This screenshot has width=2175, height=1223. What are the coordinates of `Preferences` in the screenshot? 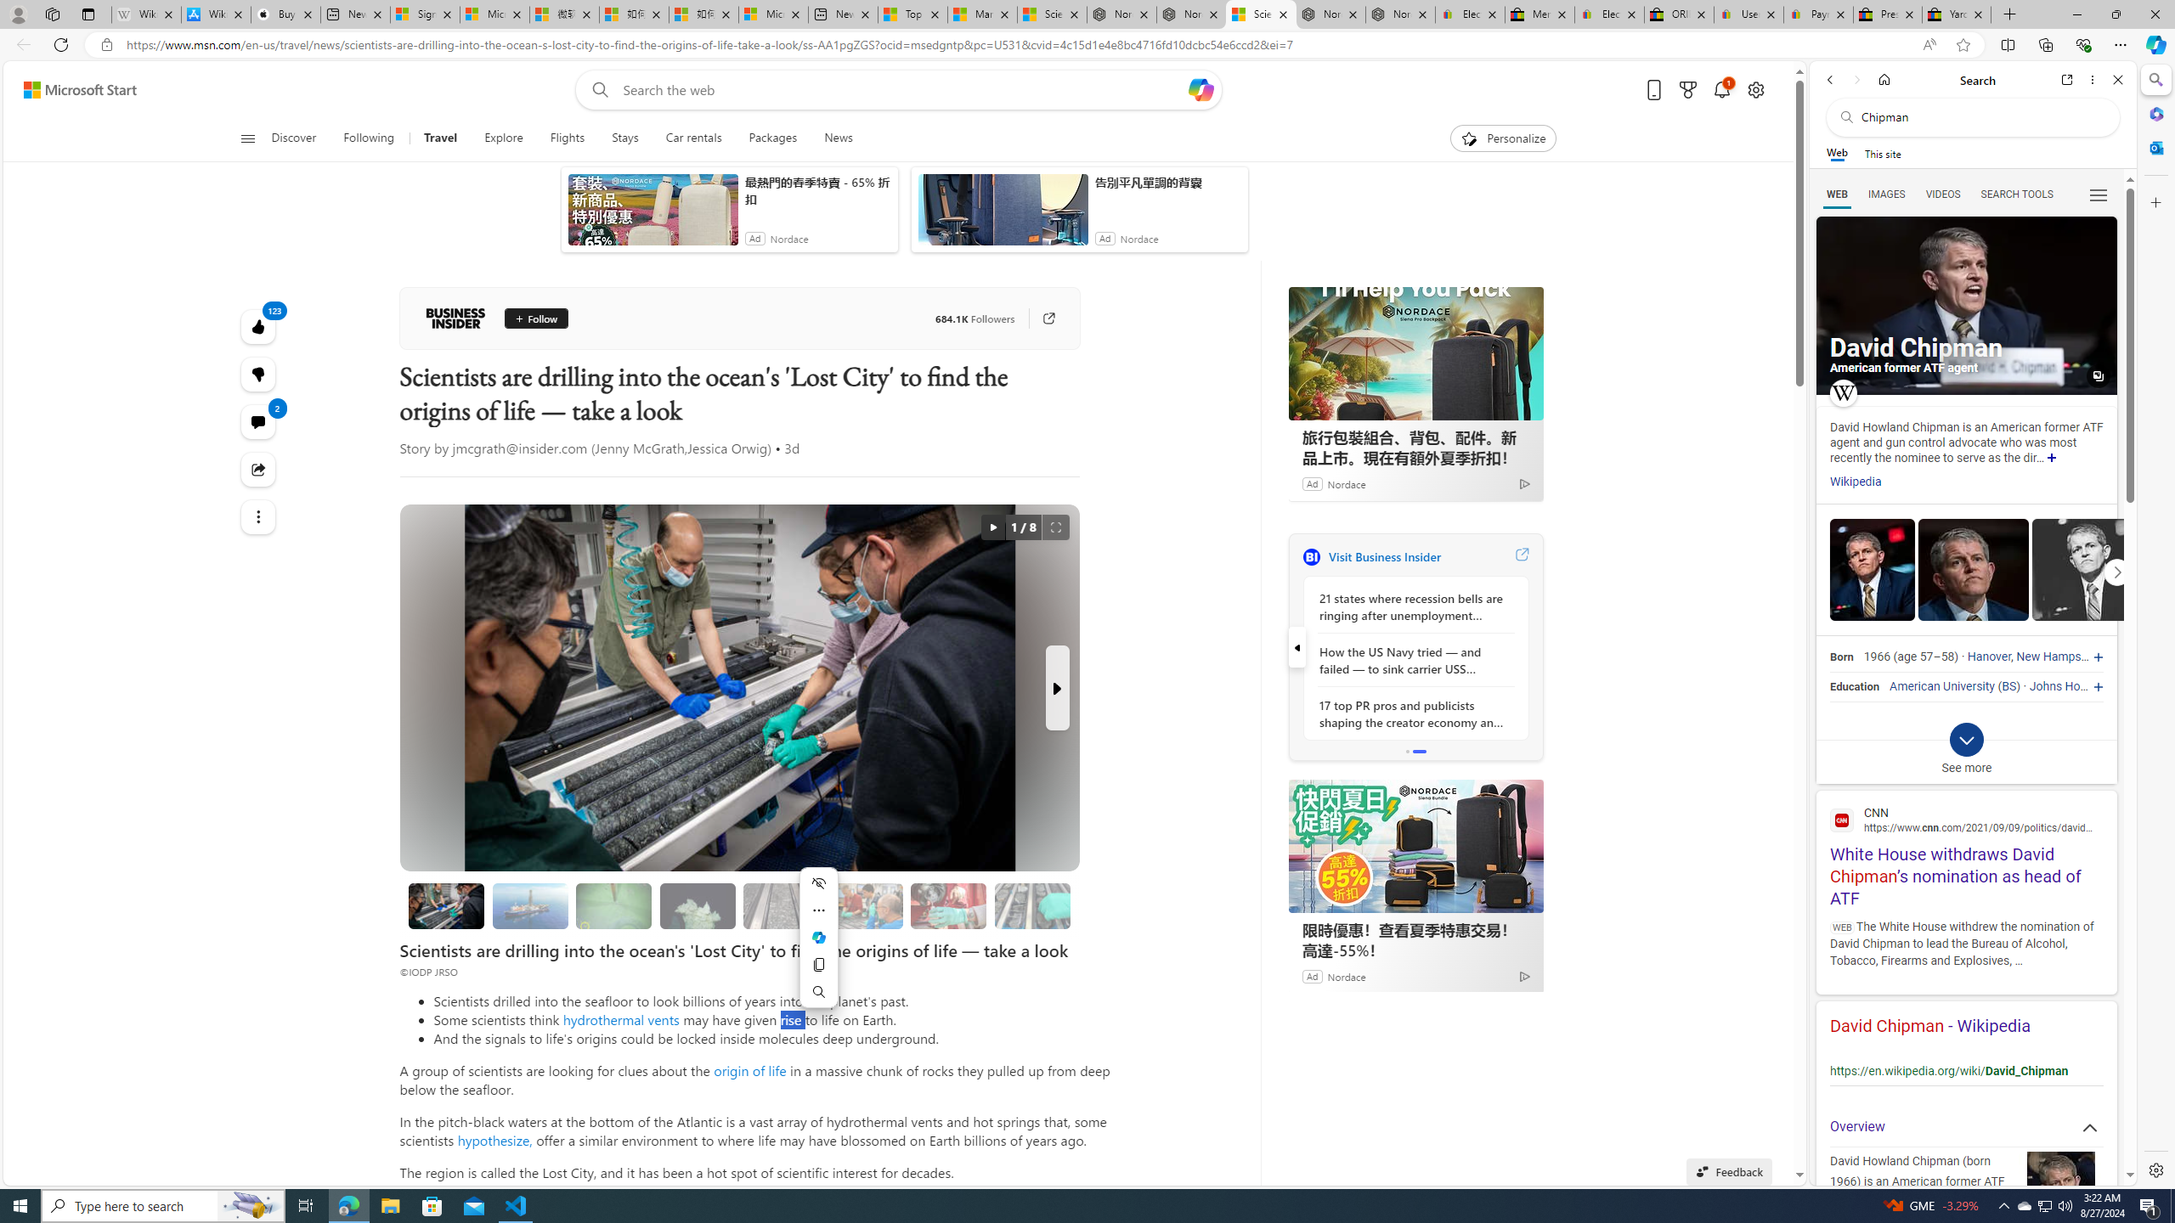 It's located at (2097, 194).